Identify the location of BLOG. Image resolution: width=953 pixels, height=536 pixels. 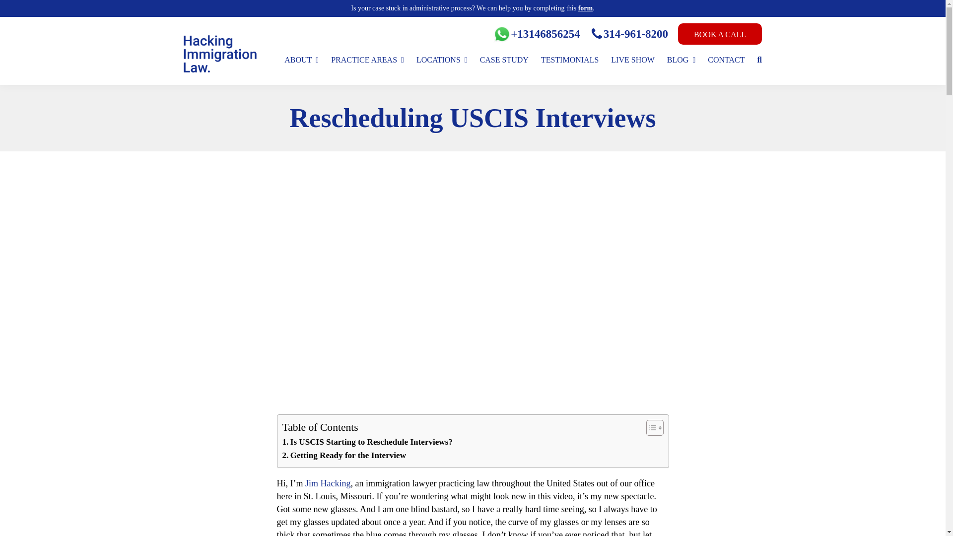
(681, 60).